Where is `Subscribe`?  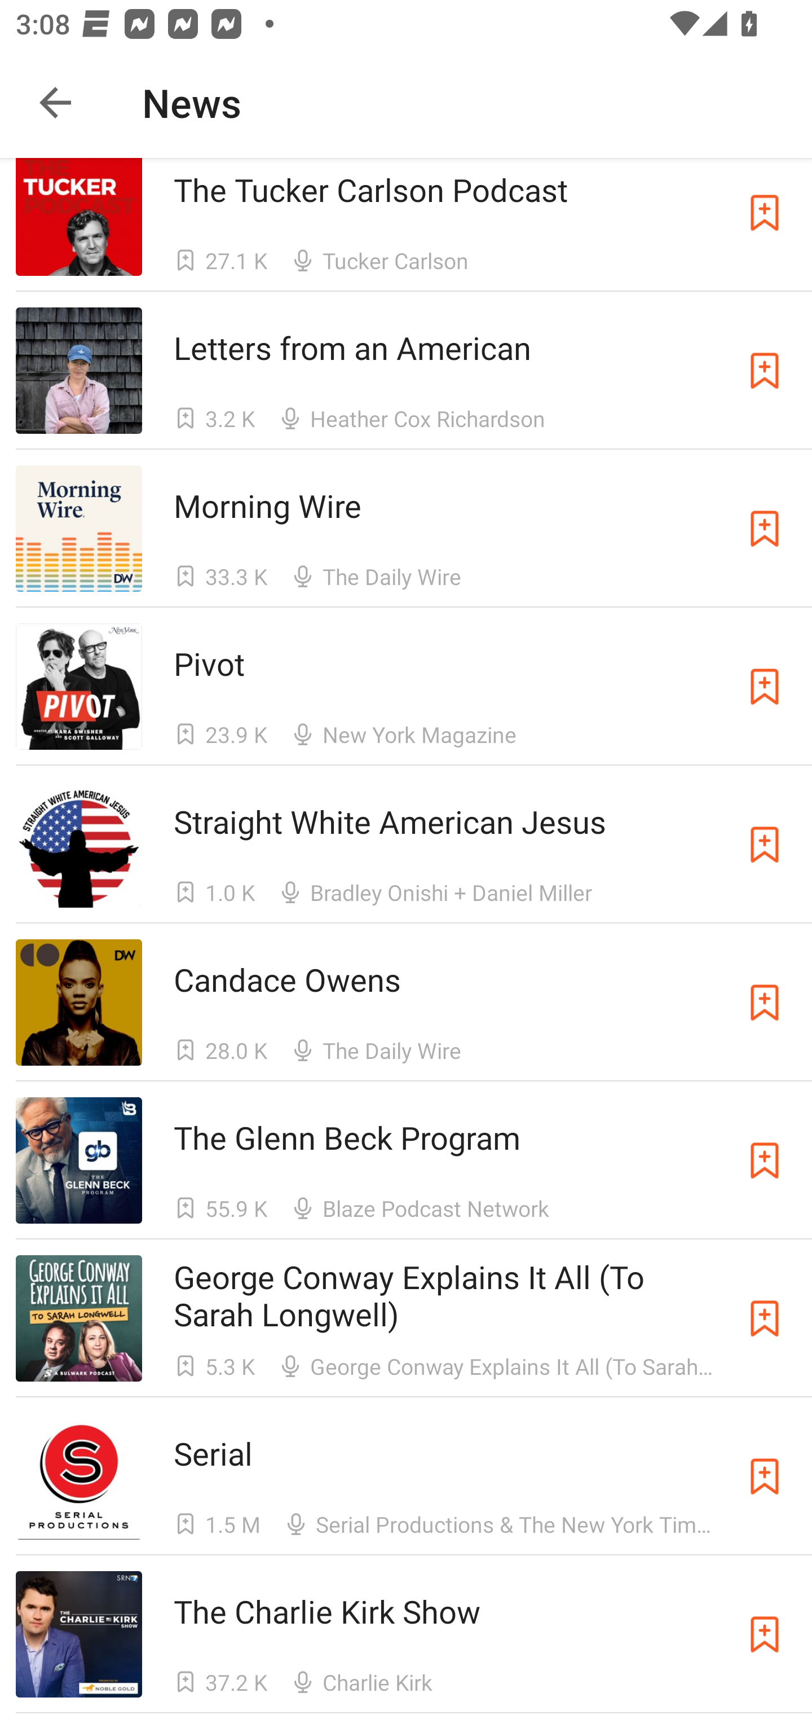
Subscribe is located at coordinates (765, 686).